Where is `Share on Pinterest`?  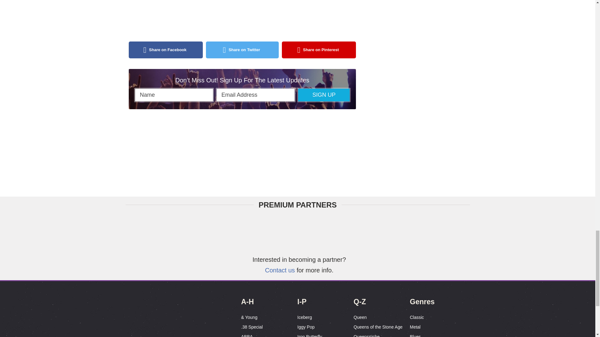 Share on Pinterest is located at coordinates (319, 50).